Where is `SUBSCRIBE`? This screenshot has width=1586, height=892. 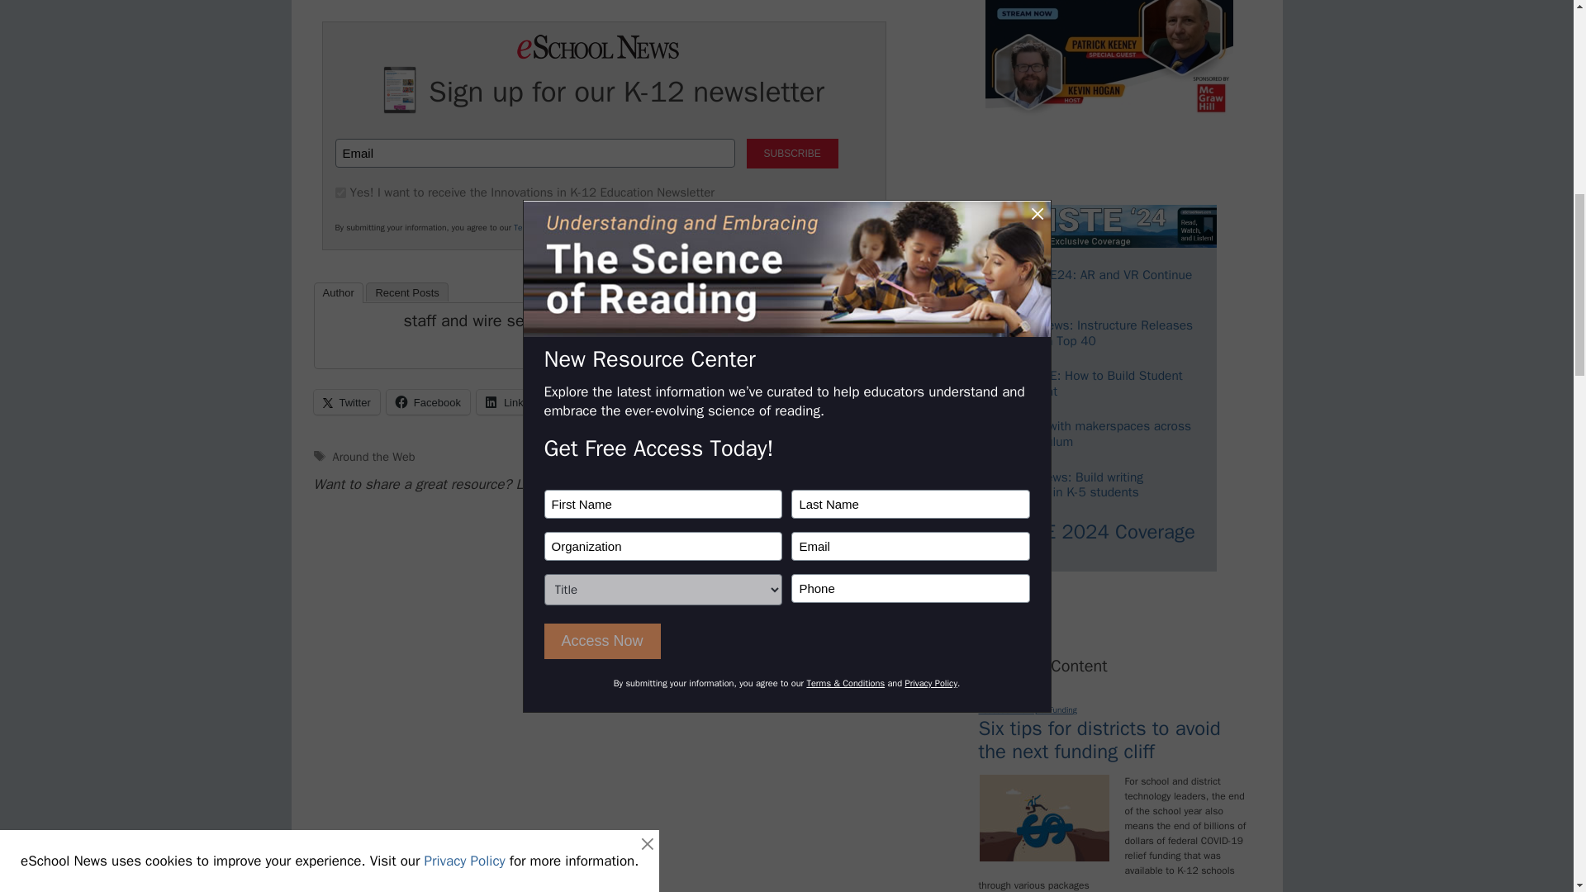 SUBSCRIBE is located at coordinates (793, 154).